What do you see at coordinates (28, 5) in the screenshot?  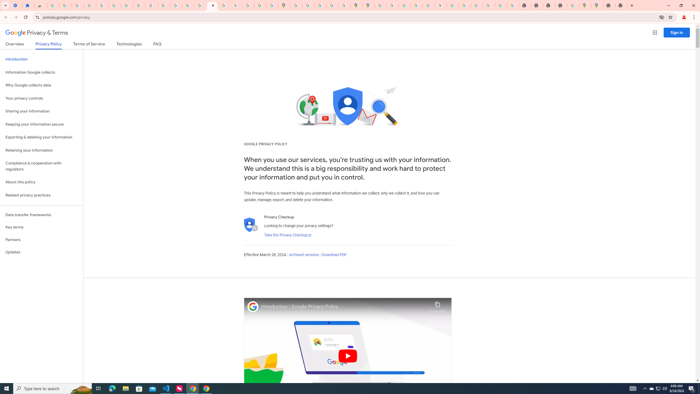 I see `Extensions` at bounding box center [28, 5].